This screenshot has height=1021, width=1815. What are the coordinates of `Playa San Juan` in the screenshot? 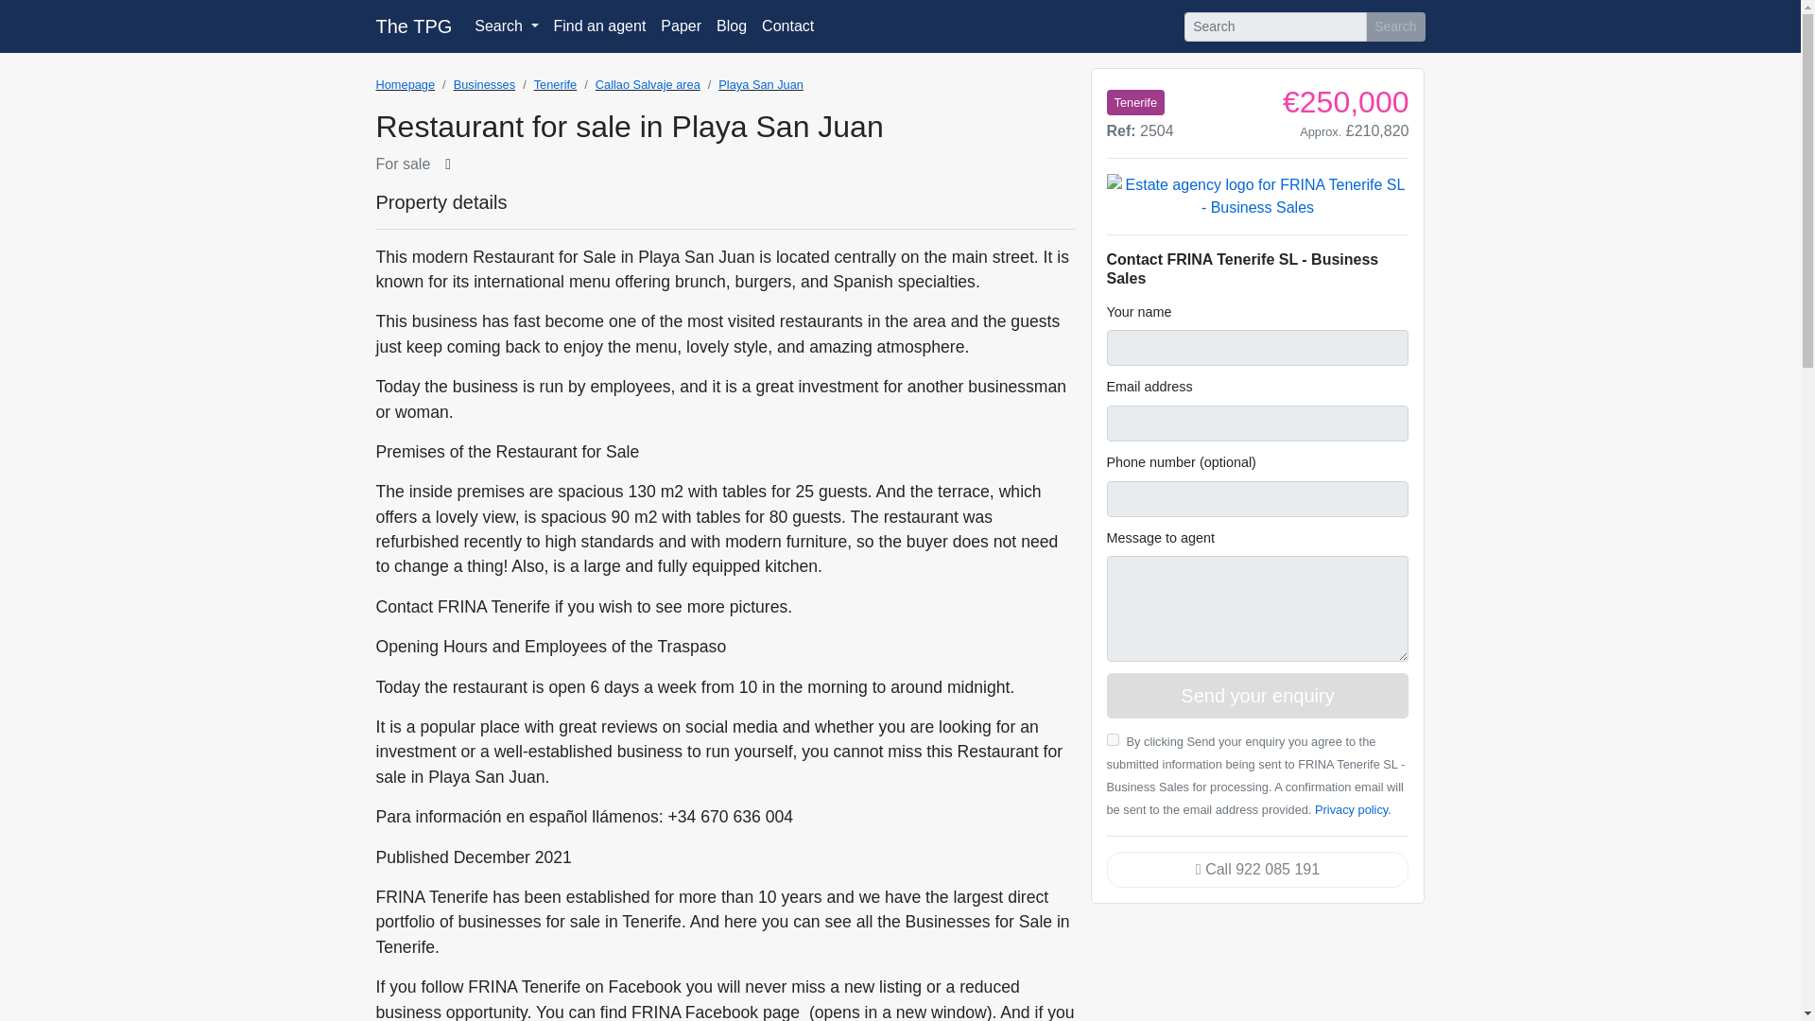 It's located at (761, 85).